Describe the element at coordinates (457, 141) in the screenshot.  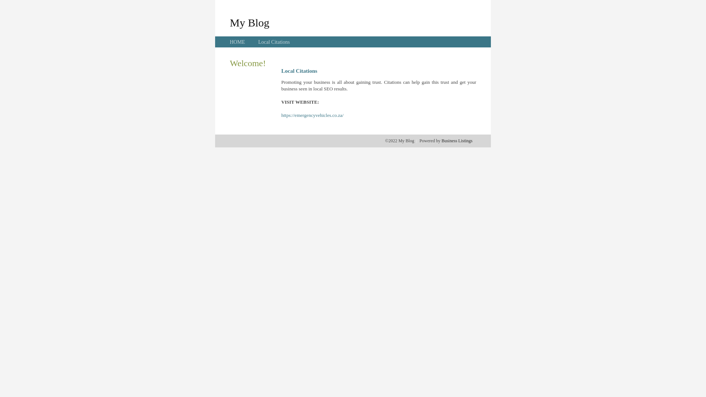
I see `Business Listings` at that location.